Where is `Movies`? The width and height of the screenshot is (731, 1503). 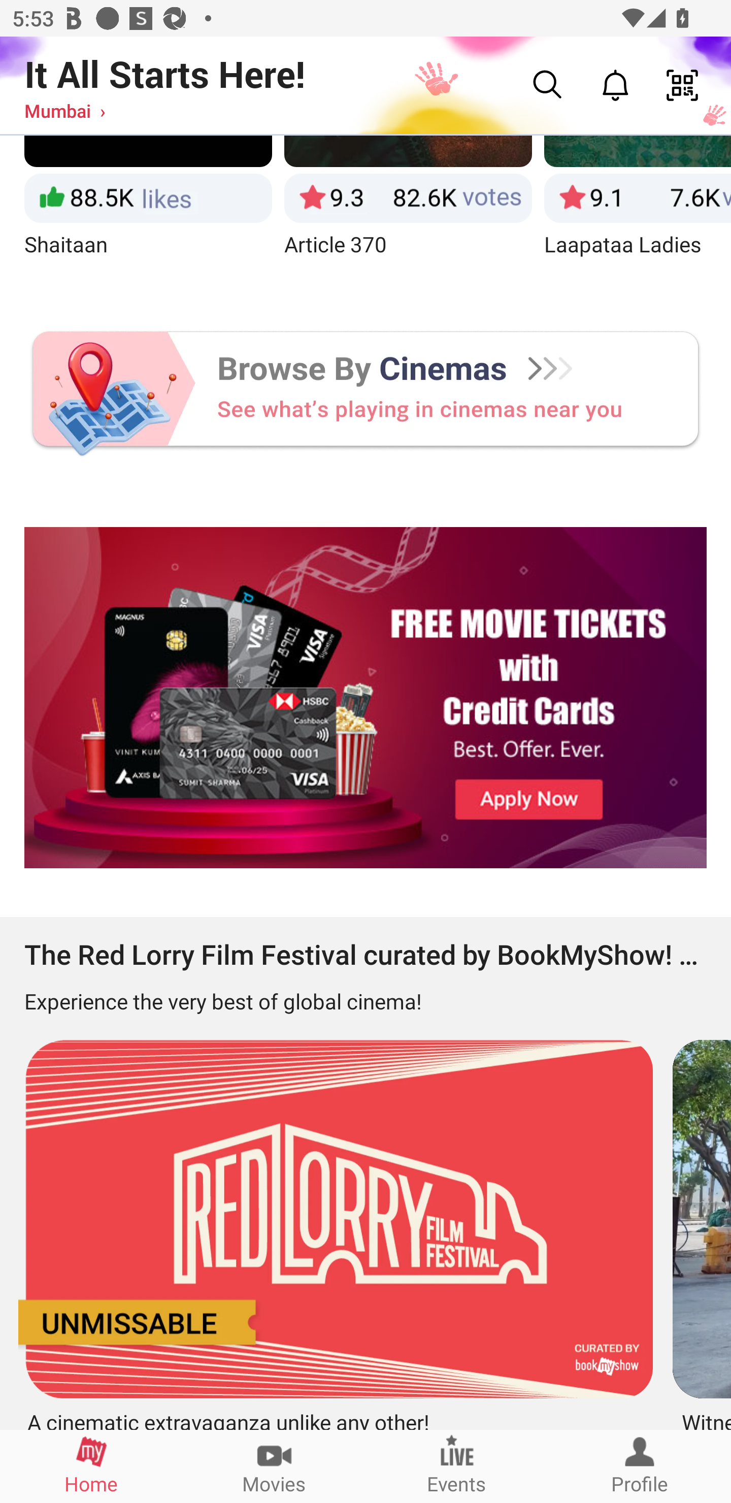
Movies is located at coordinates (274, 1466).